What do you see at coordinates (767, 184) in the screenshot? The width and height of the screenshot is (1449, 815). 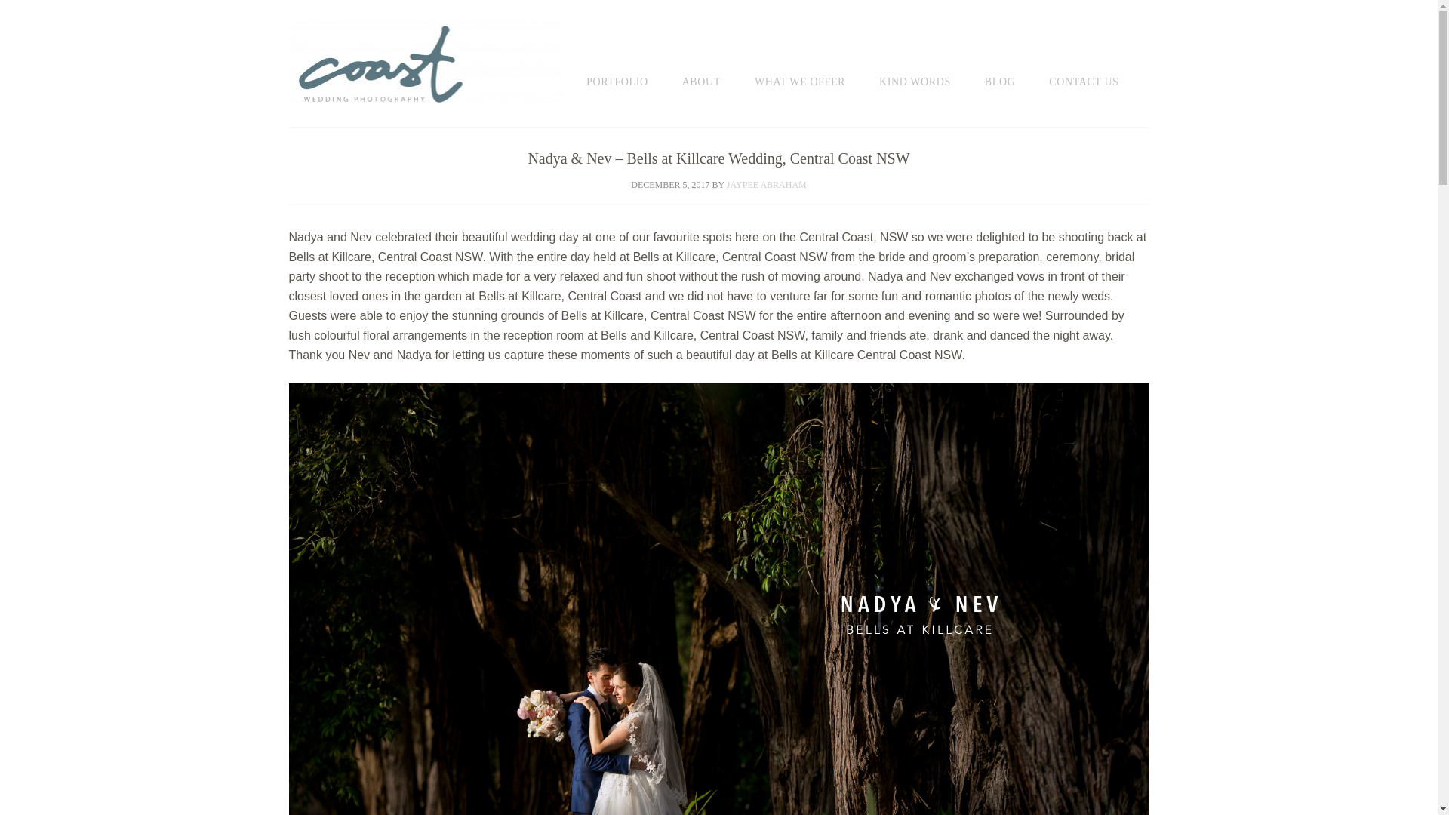 I see `JAYPEE ABRAHAM` at bounding box center [767, 184].